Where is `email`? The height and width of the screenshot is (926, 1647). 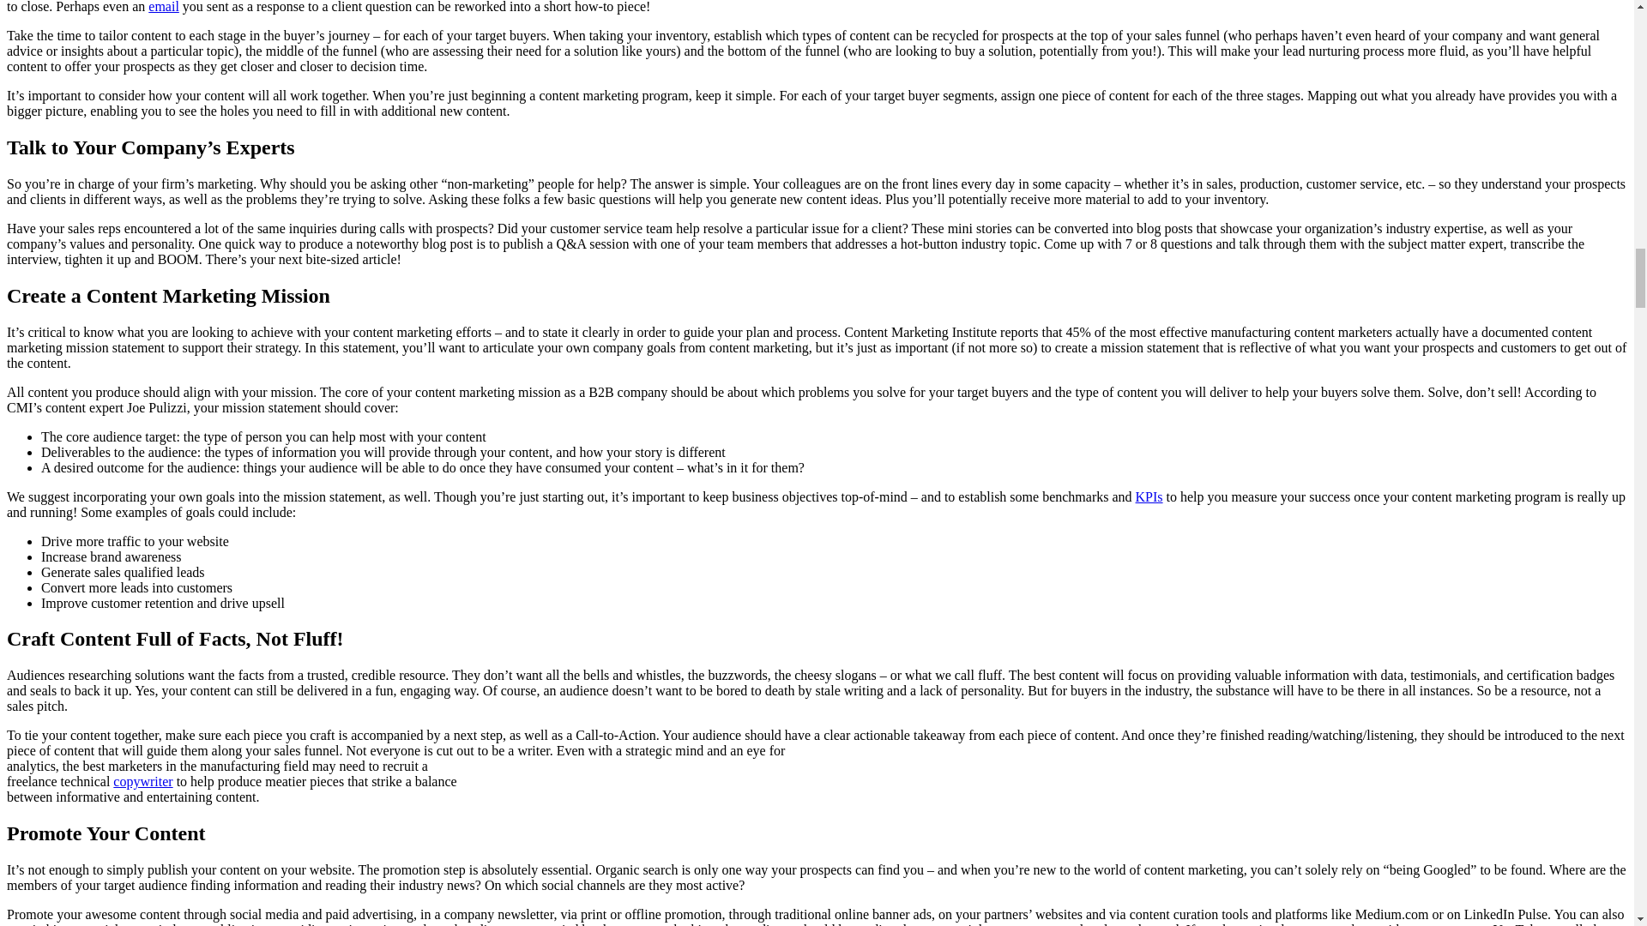
email is located at coordinates (163, 7).